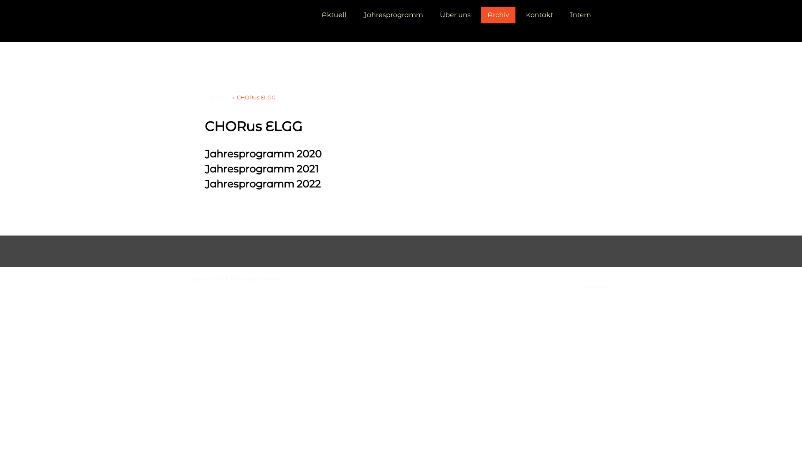 The width and height of the screenshot is (802, 451). What do you see at coordinates (498, 15) in the screenshot?
I see `Archiv` at bounding box center [498, 15].